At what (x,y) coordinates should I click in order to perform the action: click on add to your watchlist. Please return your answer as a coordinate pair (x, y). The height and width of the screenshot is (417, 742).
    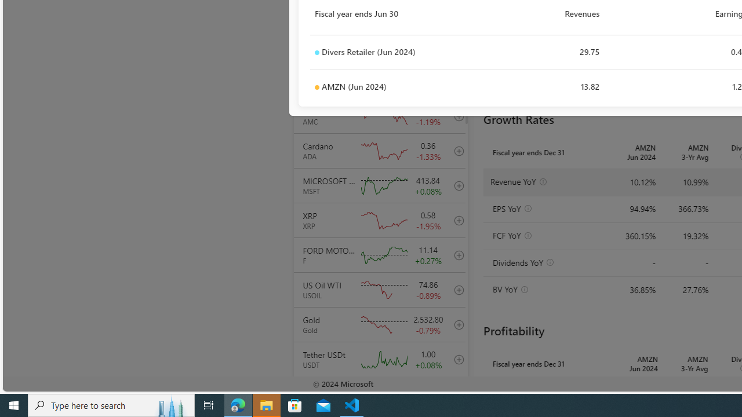
    Looking at the image, I should click on (456, 394).